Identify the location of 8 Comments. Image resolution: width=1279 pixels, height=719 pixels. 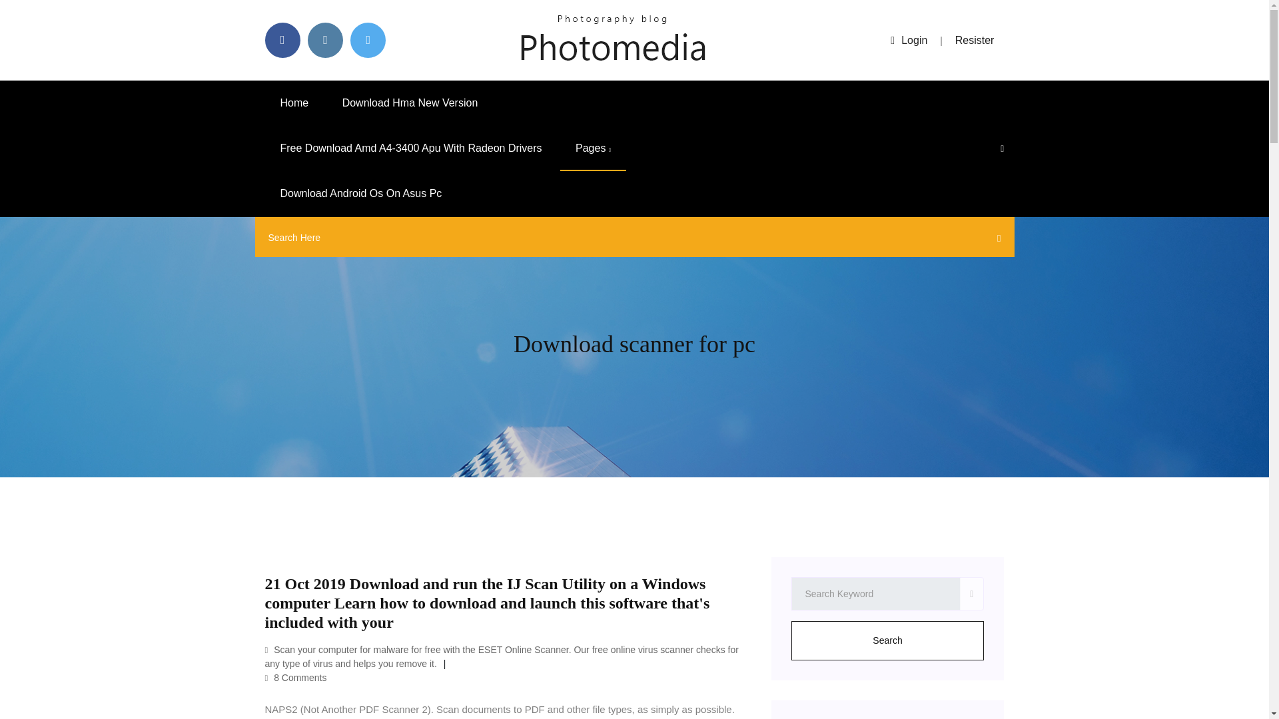
(296, 678).